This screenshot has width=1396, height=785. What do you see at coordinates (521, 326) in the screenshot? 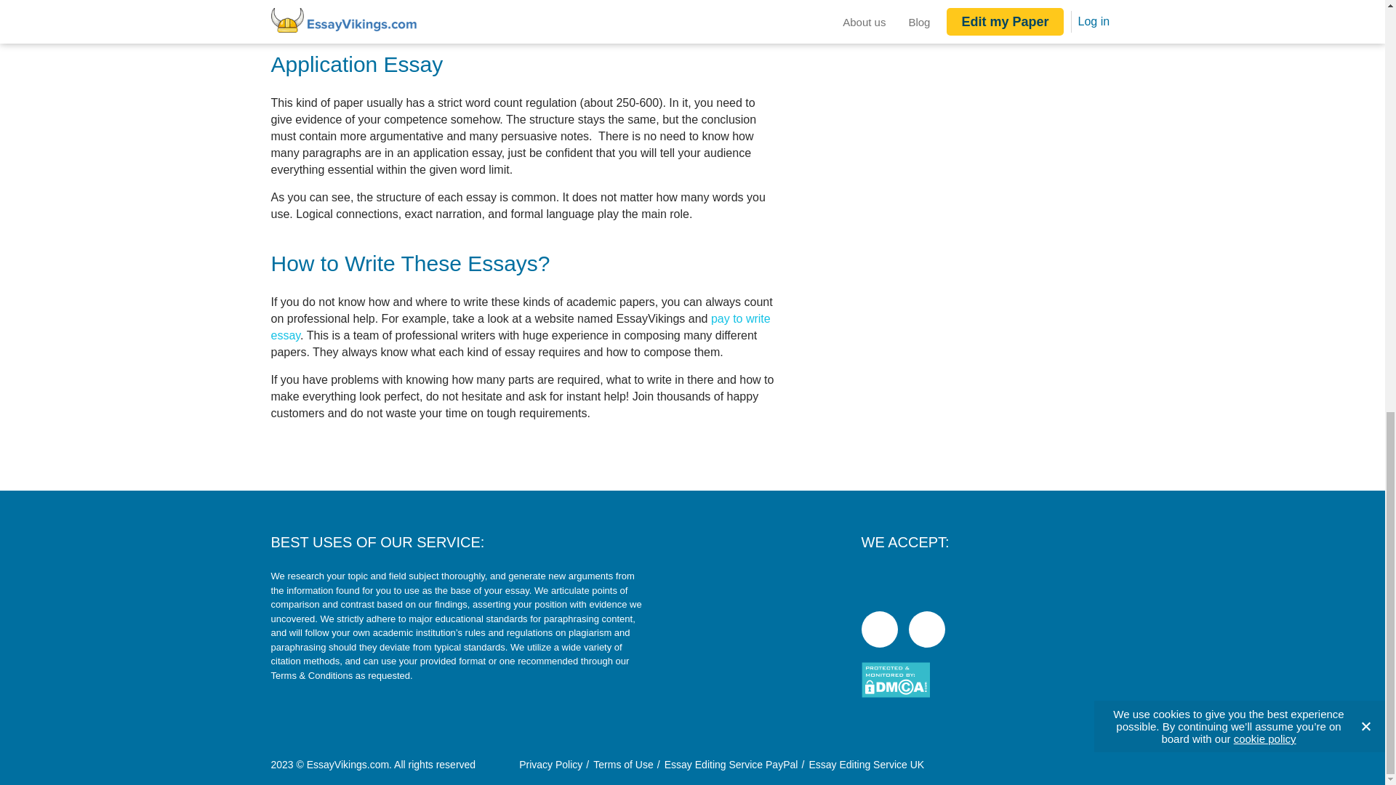
I see `pay to write essay` at bounding box center [521, 326].